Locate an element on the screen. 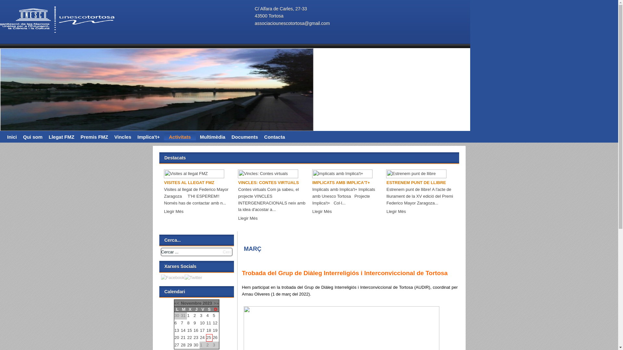 This screenshot has height=350, width=623. 10 is located at coordinates (202, 323).